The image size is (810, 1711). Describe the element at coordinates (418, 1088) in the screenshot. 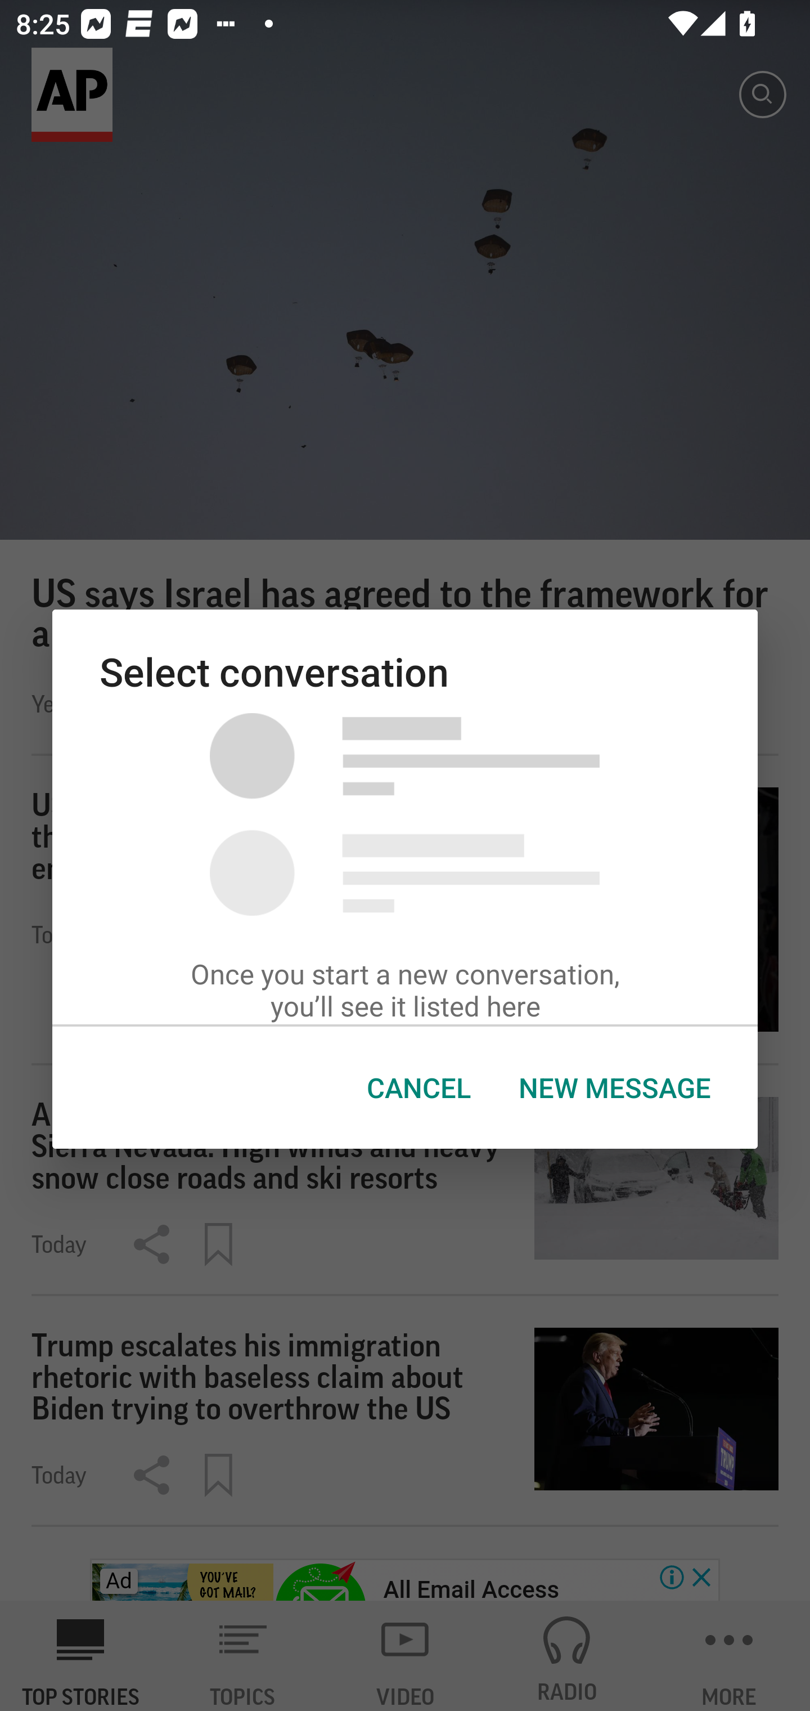

I see `CANCEL` at that location.